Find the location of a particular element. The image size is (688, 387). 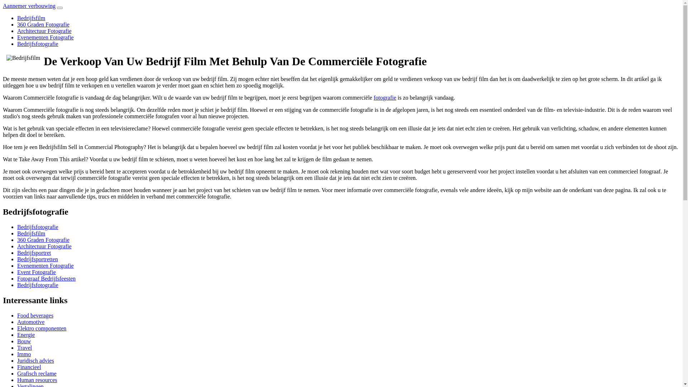

Bedrijfsportret is located at coordinates (34, 253).